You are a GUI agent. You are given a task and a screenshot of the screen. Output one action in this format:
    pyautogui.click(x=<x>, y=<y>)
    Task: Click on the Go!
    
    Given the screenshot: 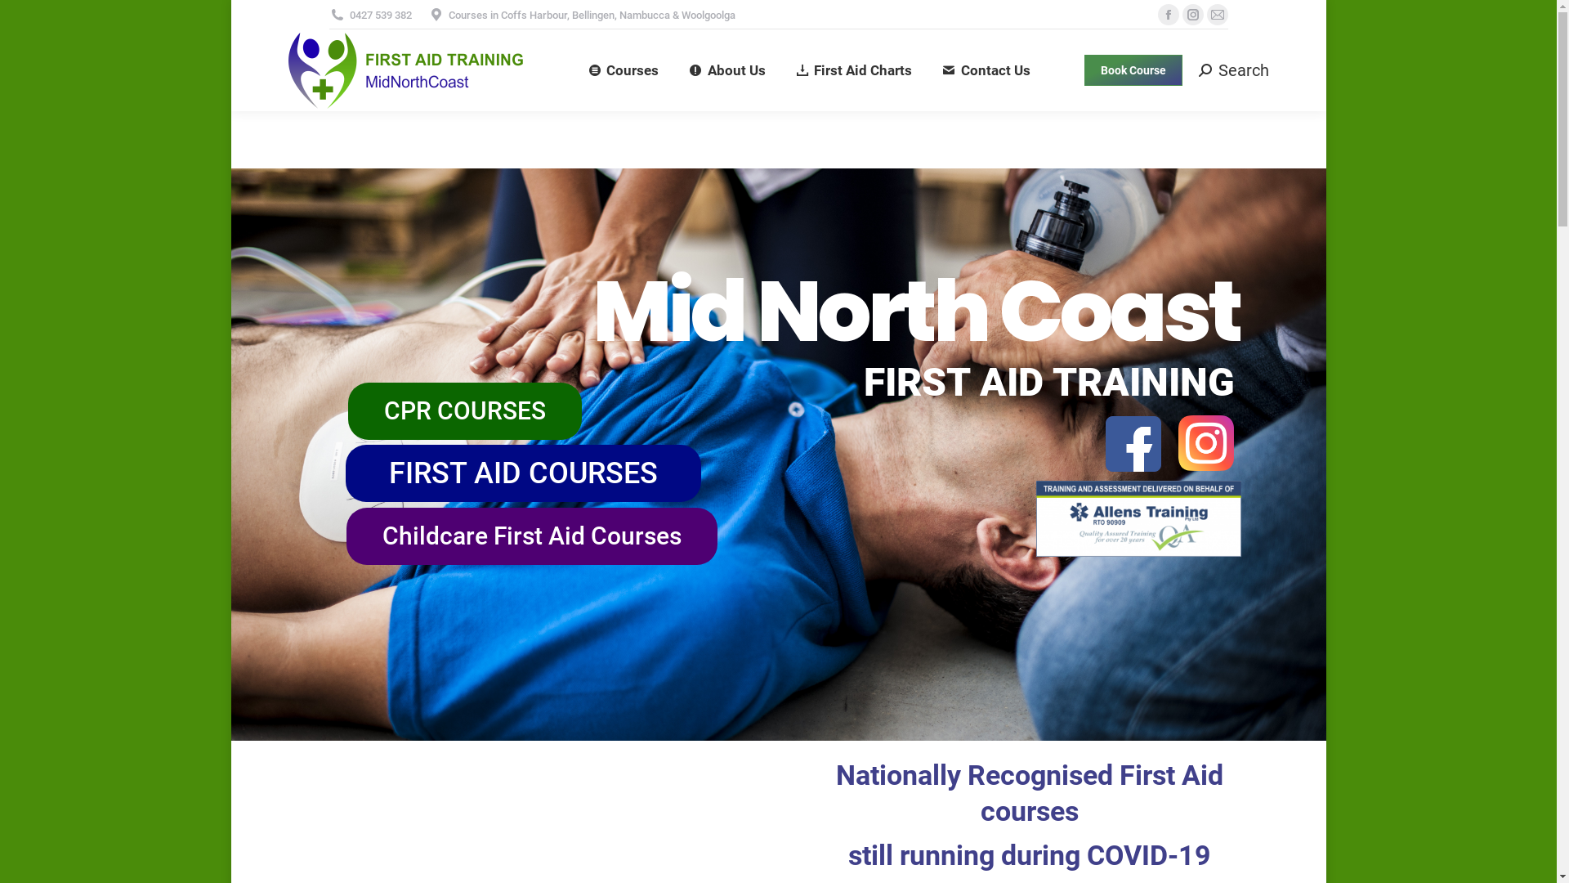 What is the action you would take?
    pyautogui.click(x=25, y=17)
    